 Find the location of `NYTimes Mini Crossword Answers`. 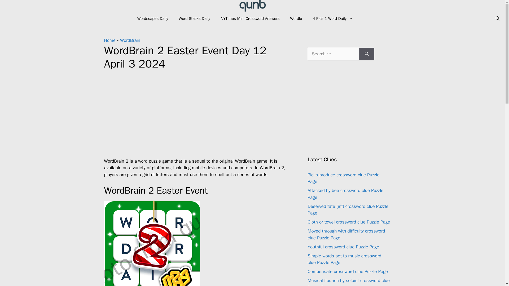

NYTimes Mini Crossword Answers is located at coordinates (250, 19).